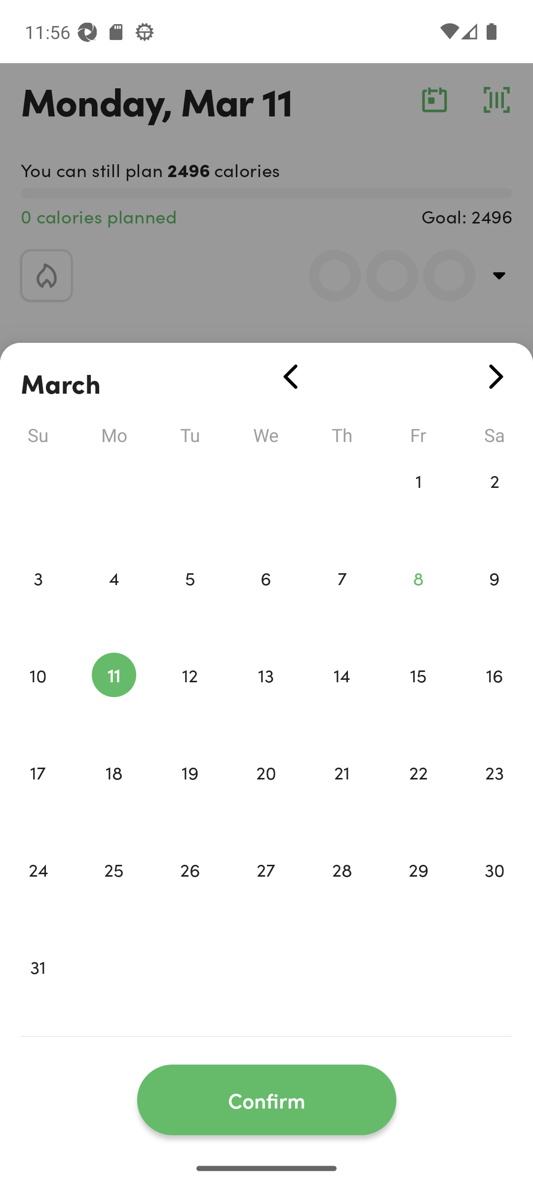 Image resolution: width=533 pixels, height=1184 pixels. Describe the element at coordinates (190, 890) in the screenshot. I see `26` at that location.